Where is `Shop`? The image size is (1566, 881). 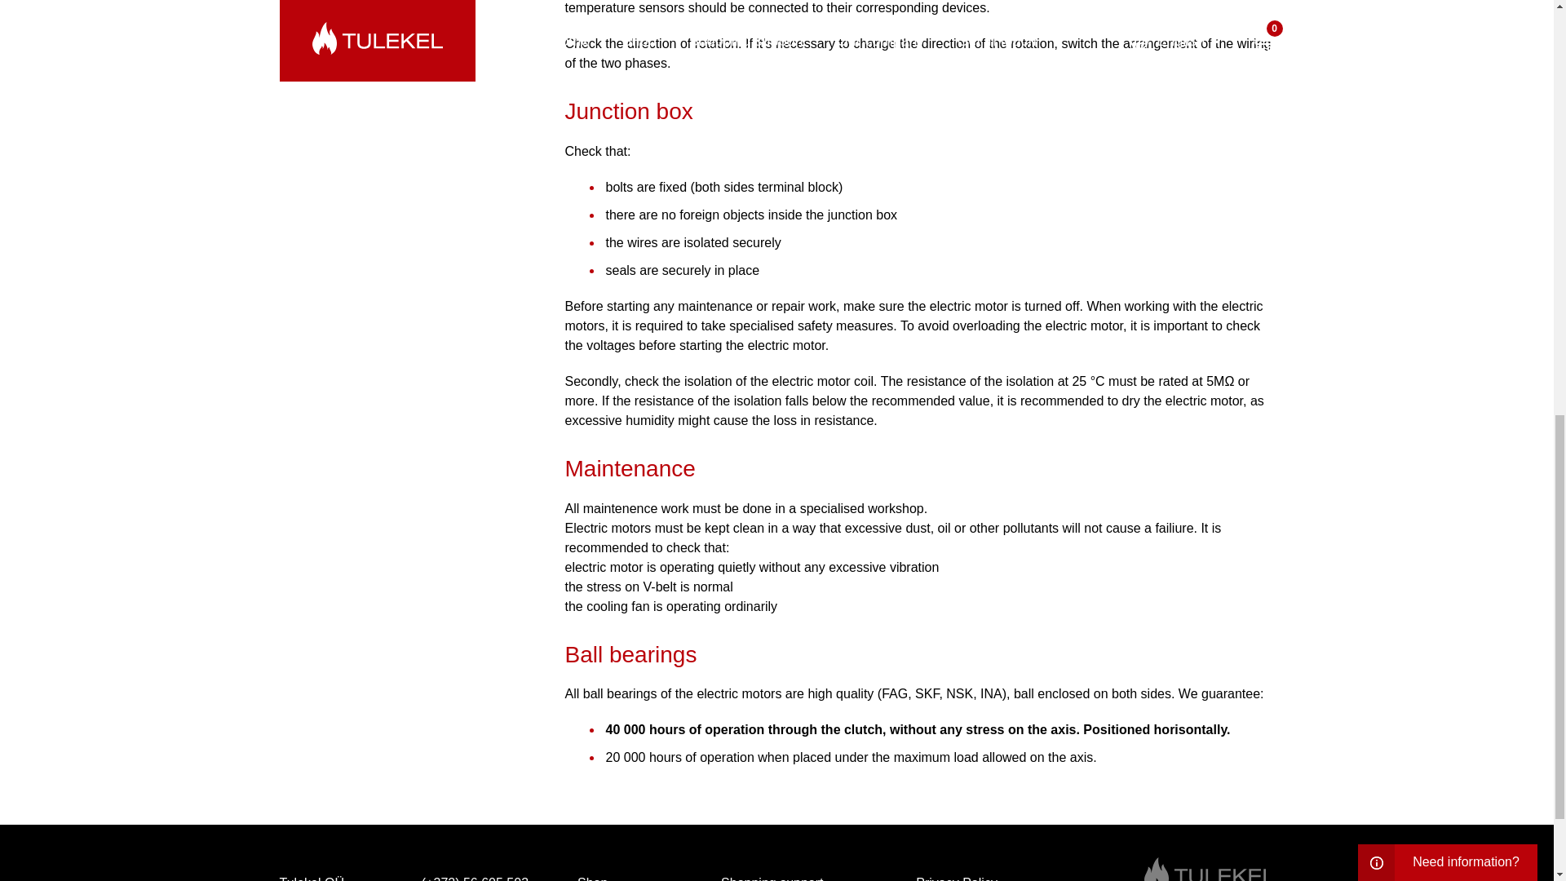
Shop is located at coordinates (592, 874).